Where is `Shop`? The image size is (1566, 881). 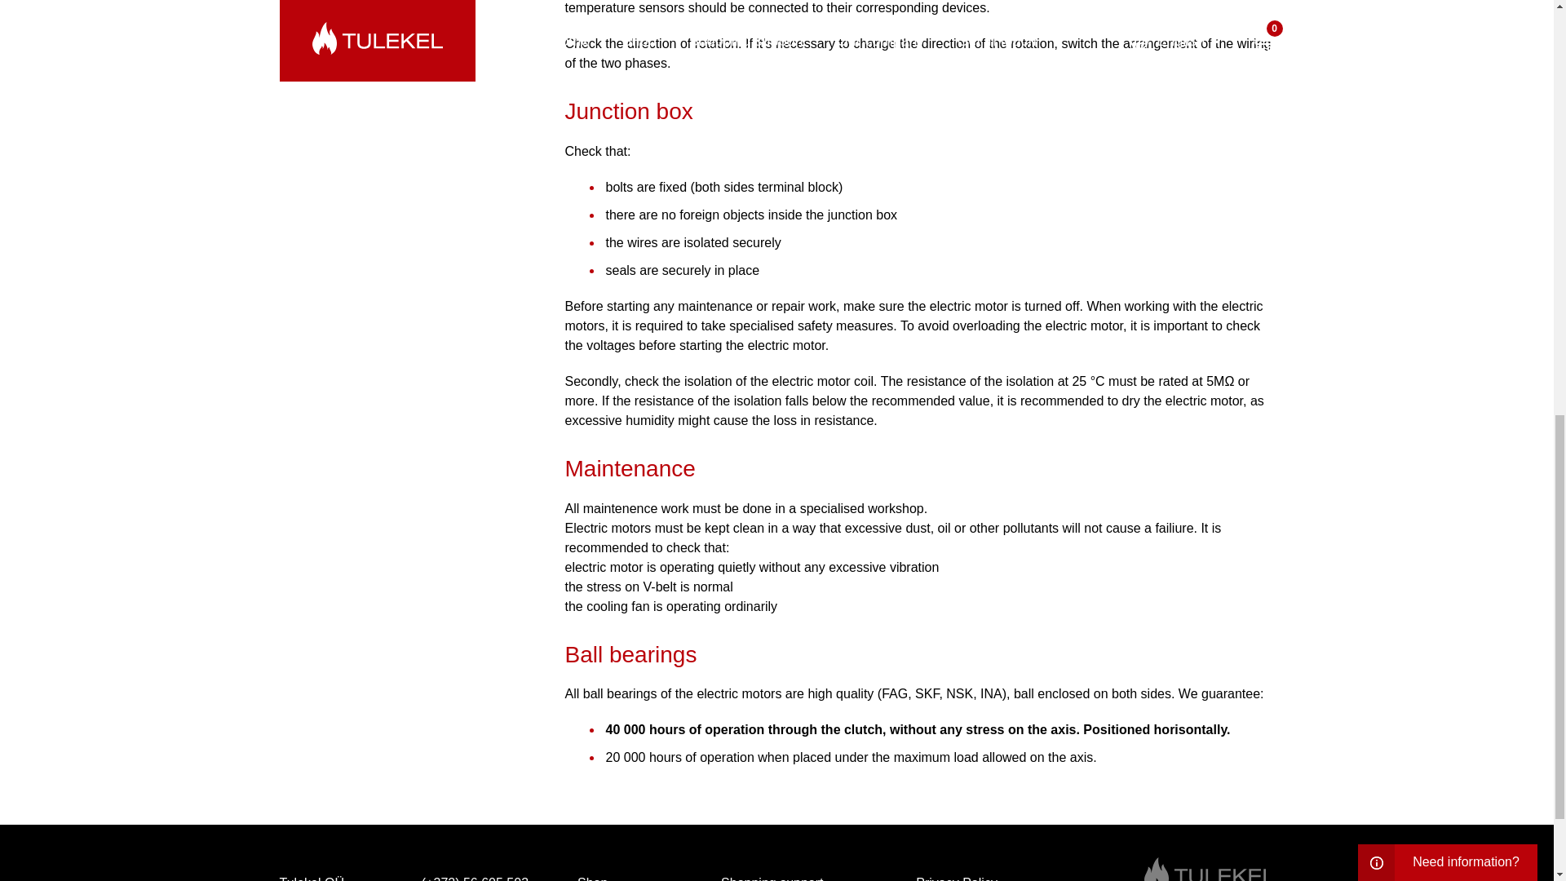
Shop is located at coordinates (592, 874).